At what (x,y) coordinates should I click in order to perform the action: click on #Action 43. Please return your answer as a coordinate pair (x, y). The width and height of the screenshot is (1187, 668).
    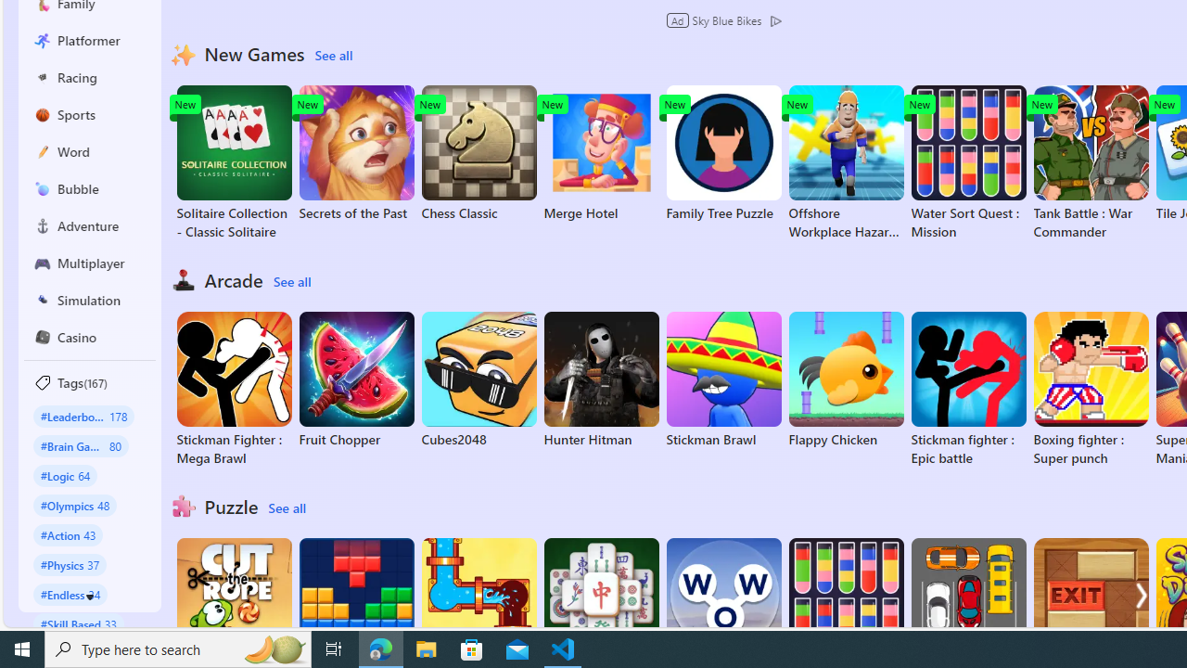
    Looking at the image, I should click on (69, 534).